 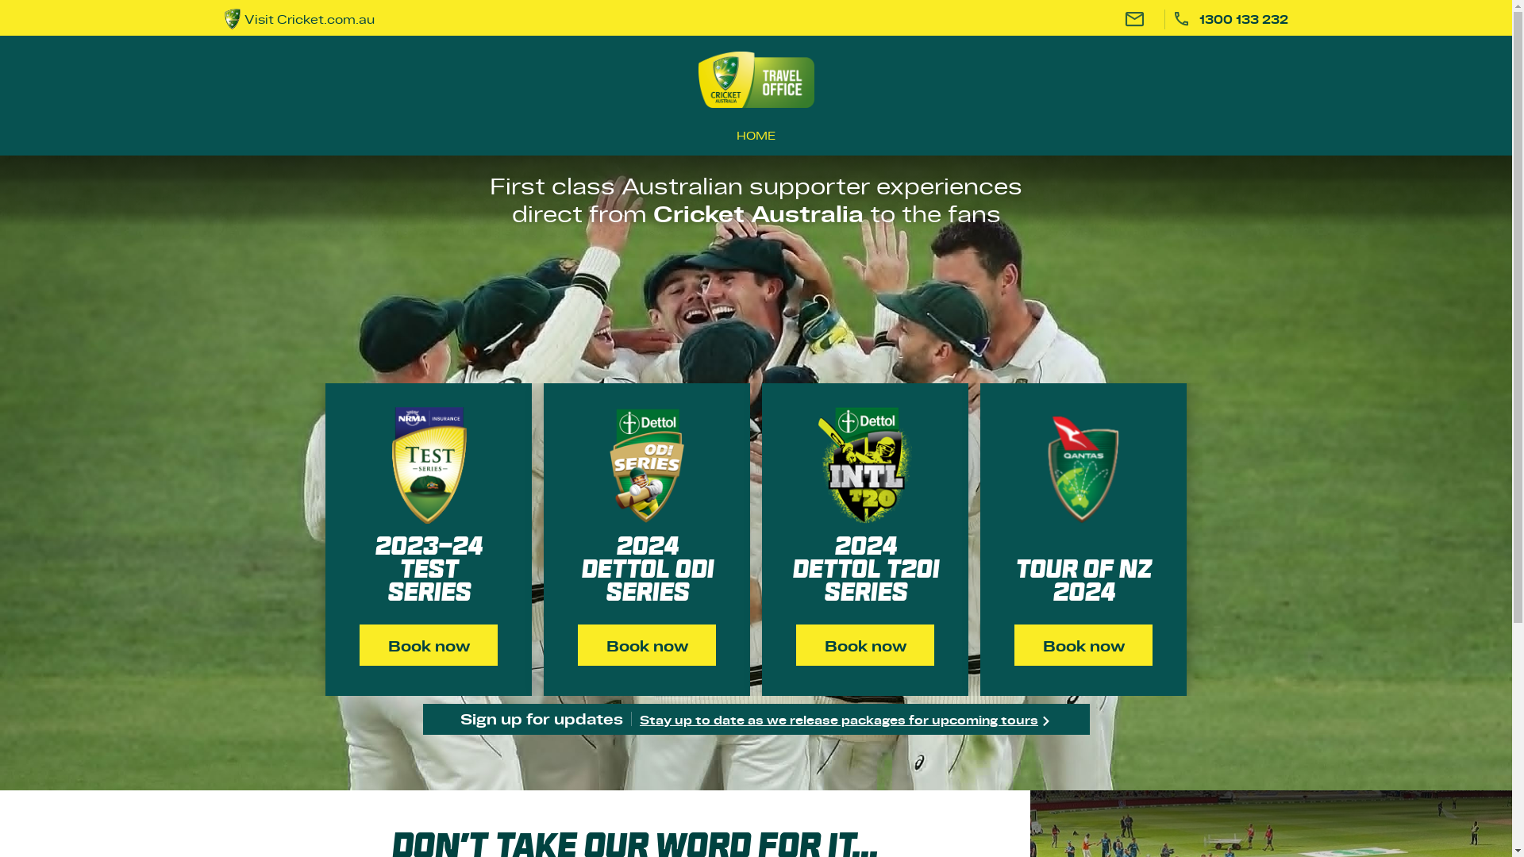 I want to click on Cricket Ausralia Travel Office, so click(x=756, y=79).